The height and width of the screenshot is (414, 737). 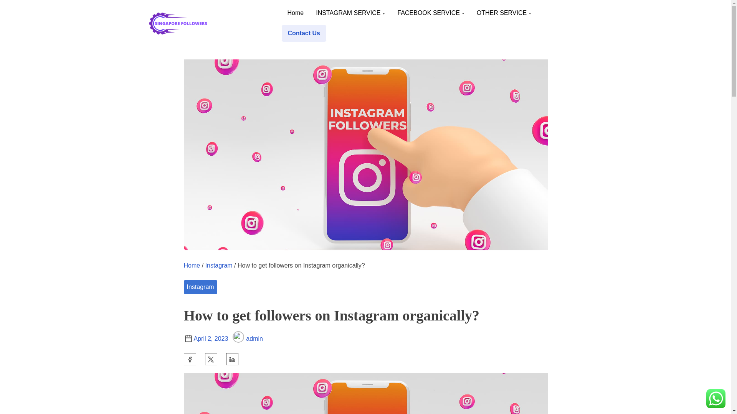 What do you see at coordinates (219, 265) in the screenshot?
I see `Instagram` at bounding box center [219, 265].